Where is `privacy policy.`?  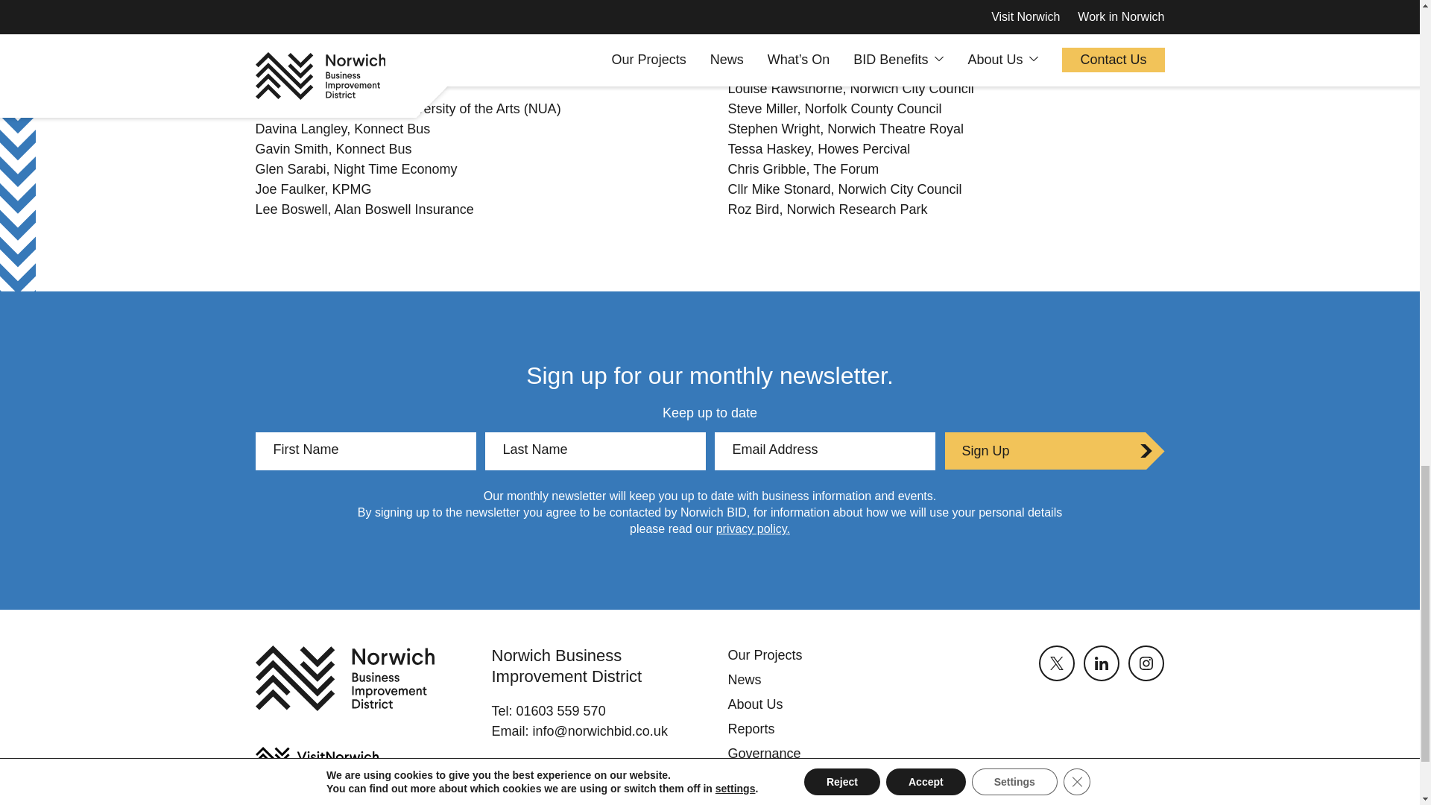
privacy policy. is located at coordinates (753, 528).